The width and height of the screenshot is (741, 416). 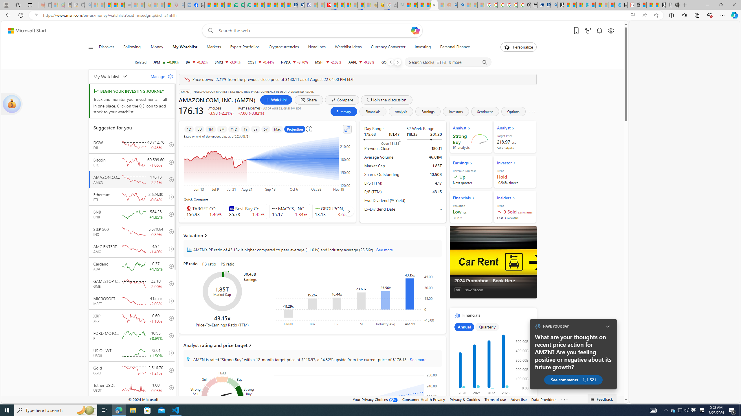 What do you see at coordinates (197, 62) in the screenshot?
I see `BA THE BOEING COMPANY decrease 172.87 -0.56 -0.32%` at bounding box center [197, 62].